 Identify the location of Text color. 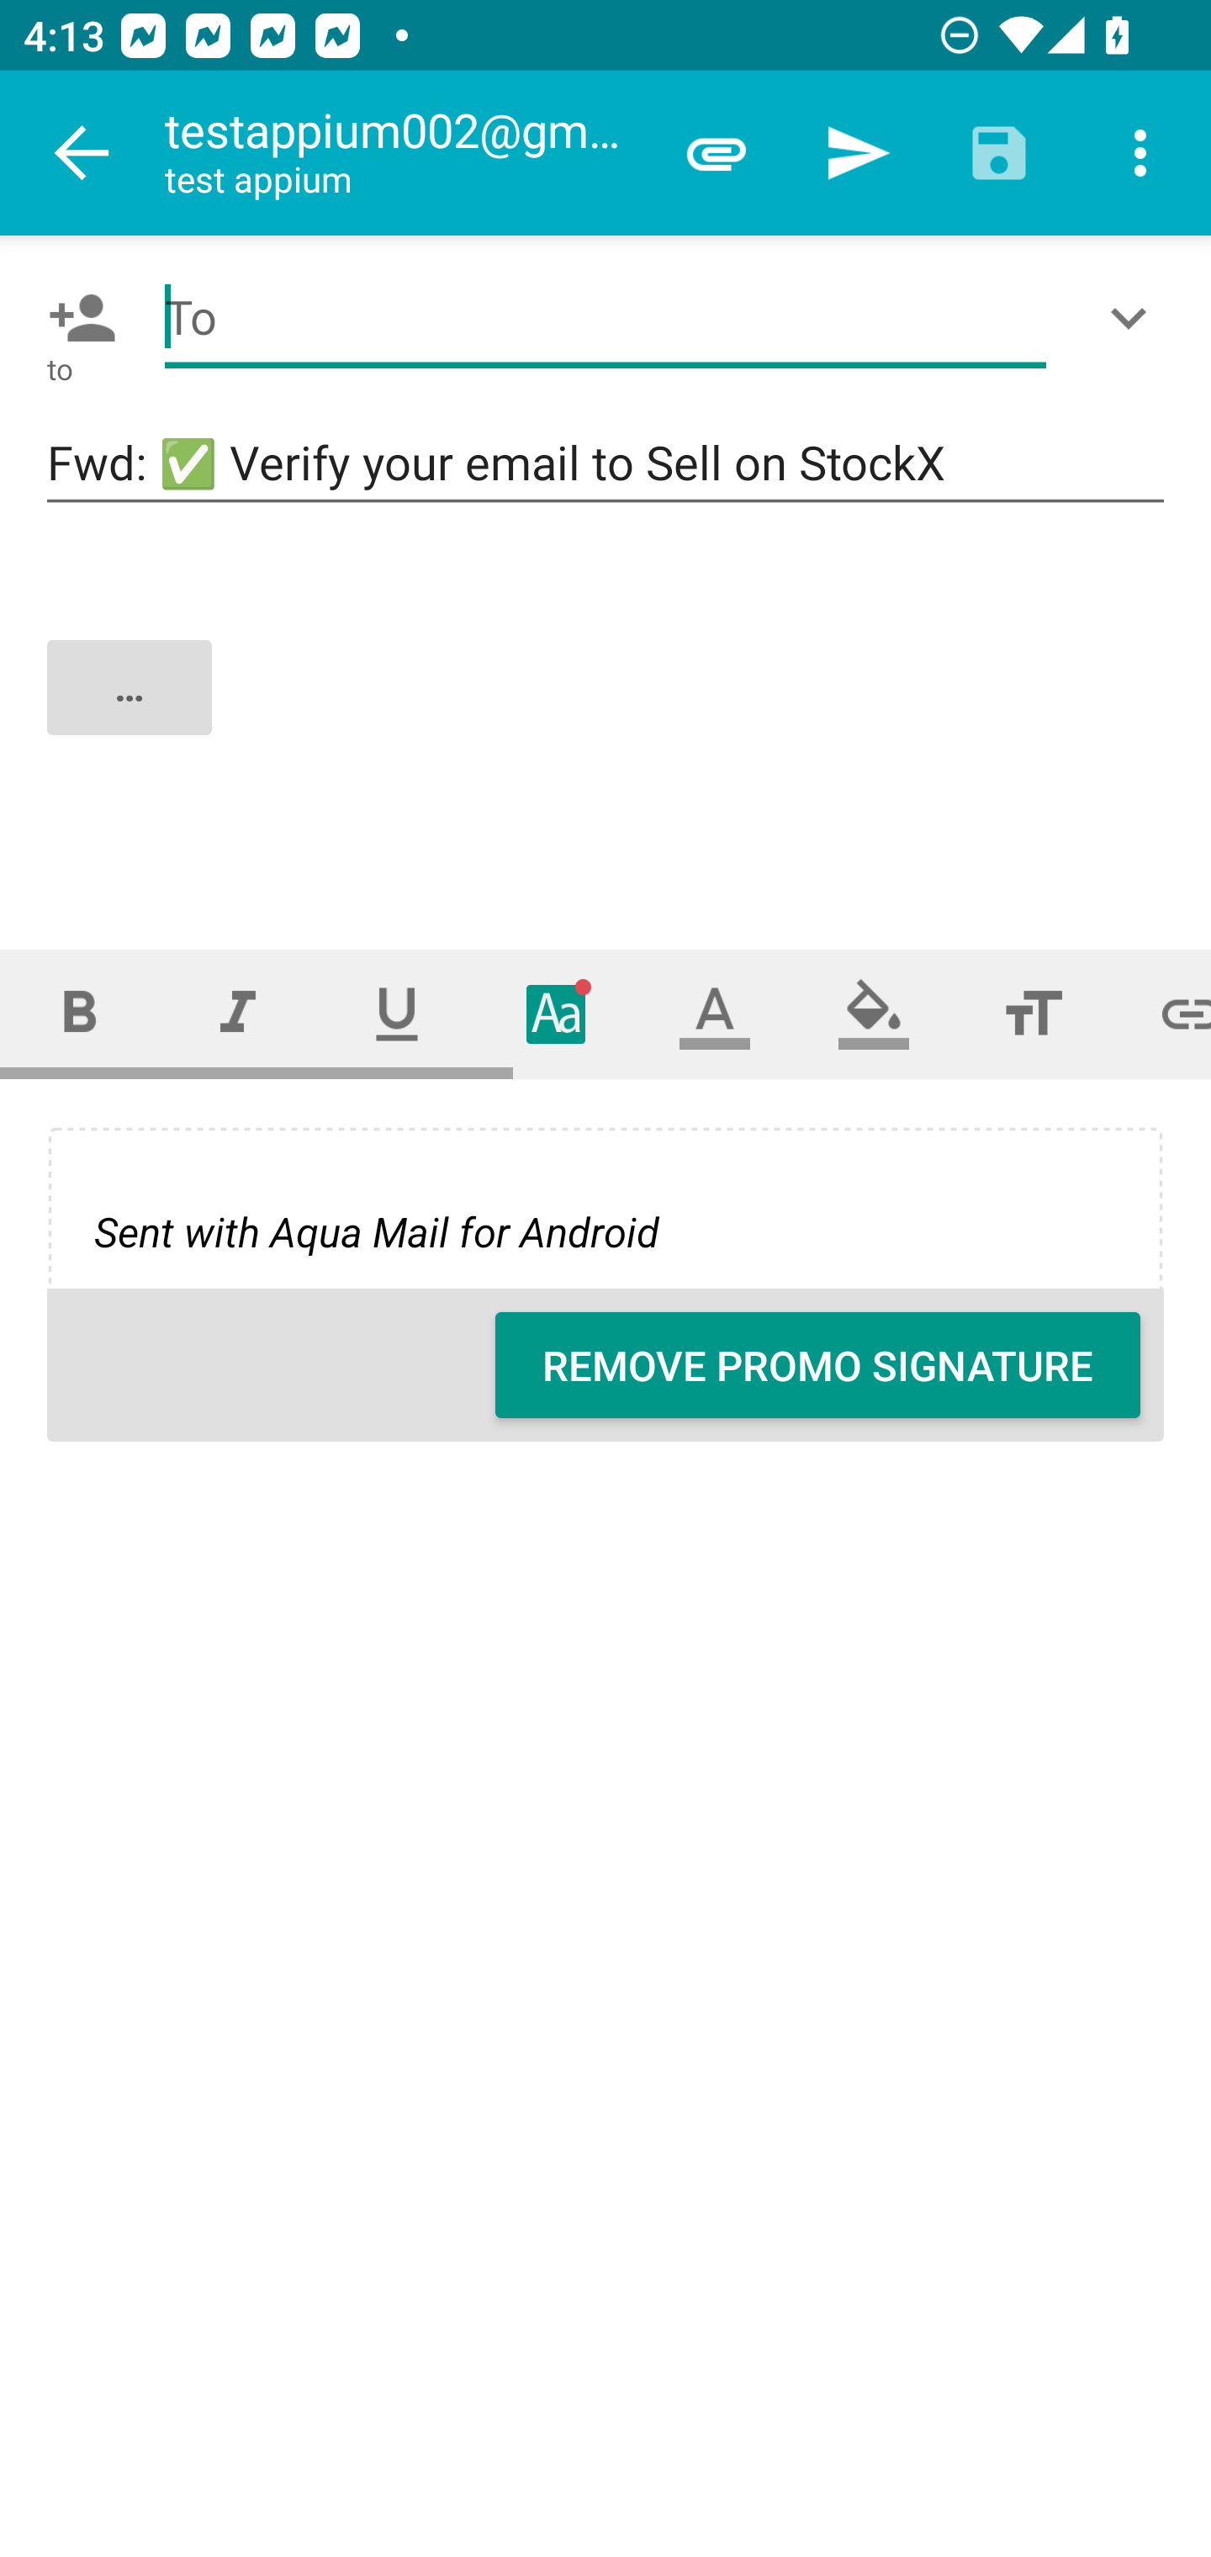
(715, 1013).